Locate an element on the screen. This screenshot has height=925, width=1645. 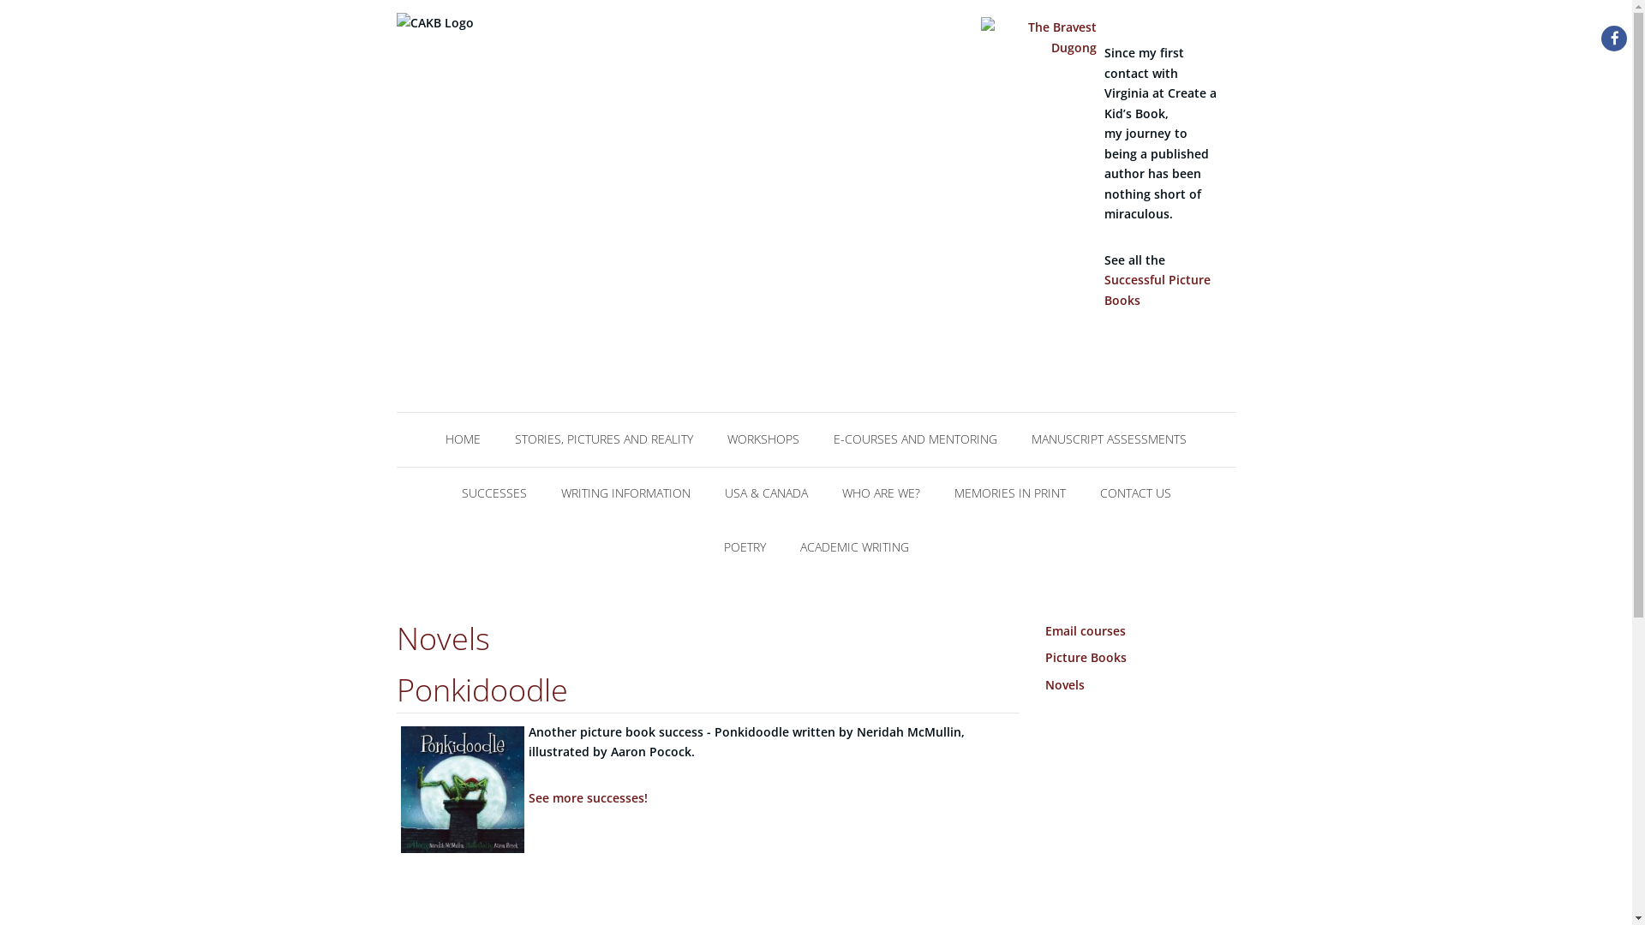
Email courses is located at coordinates (1086, 630).